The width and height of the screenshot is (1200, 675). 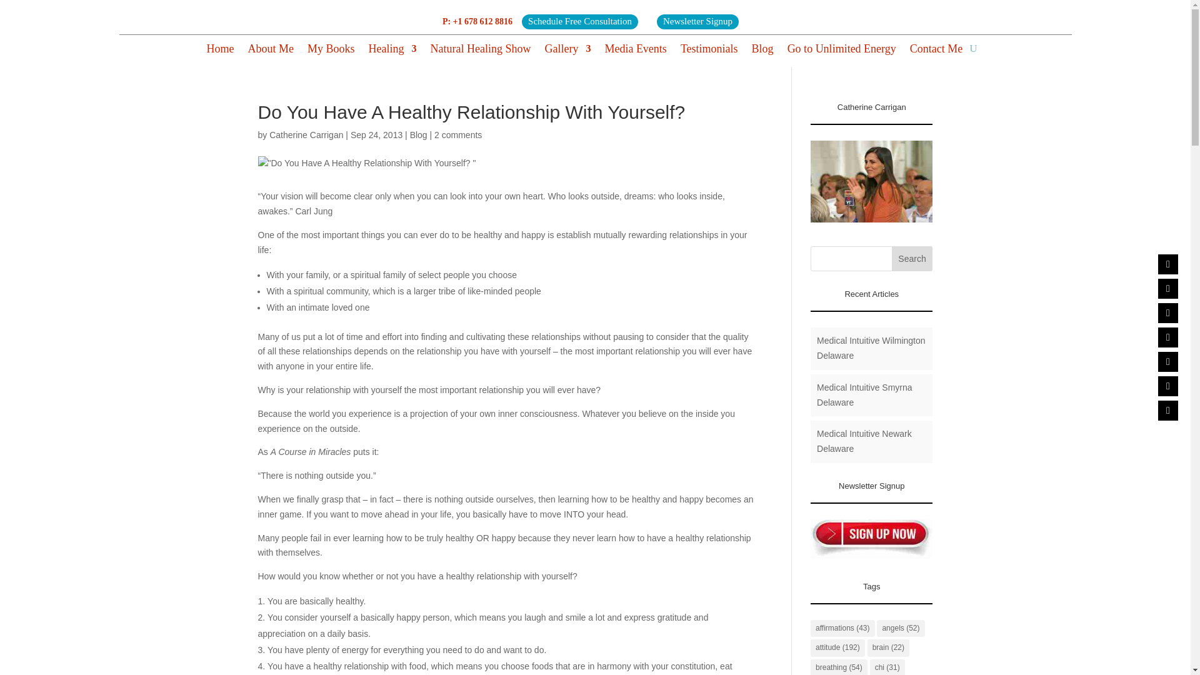 I want to click on Medical Intuitive Smyrna Delaware, so click(x=864, y=395).